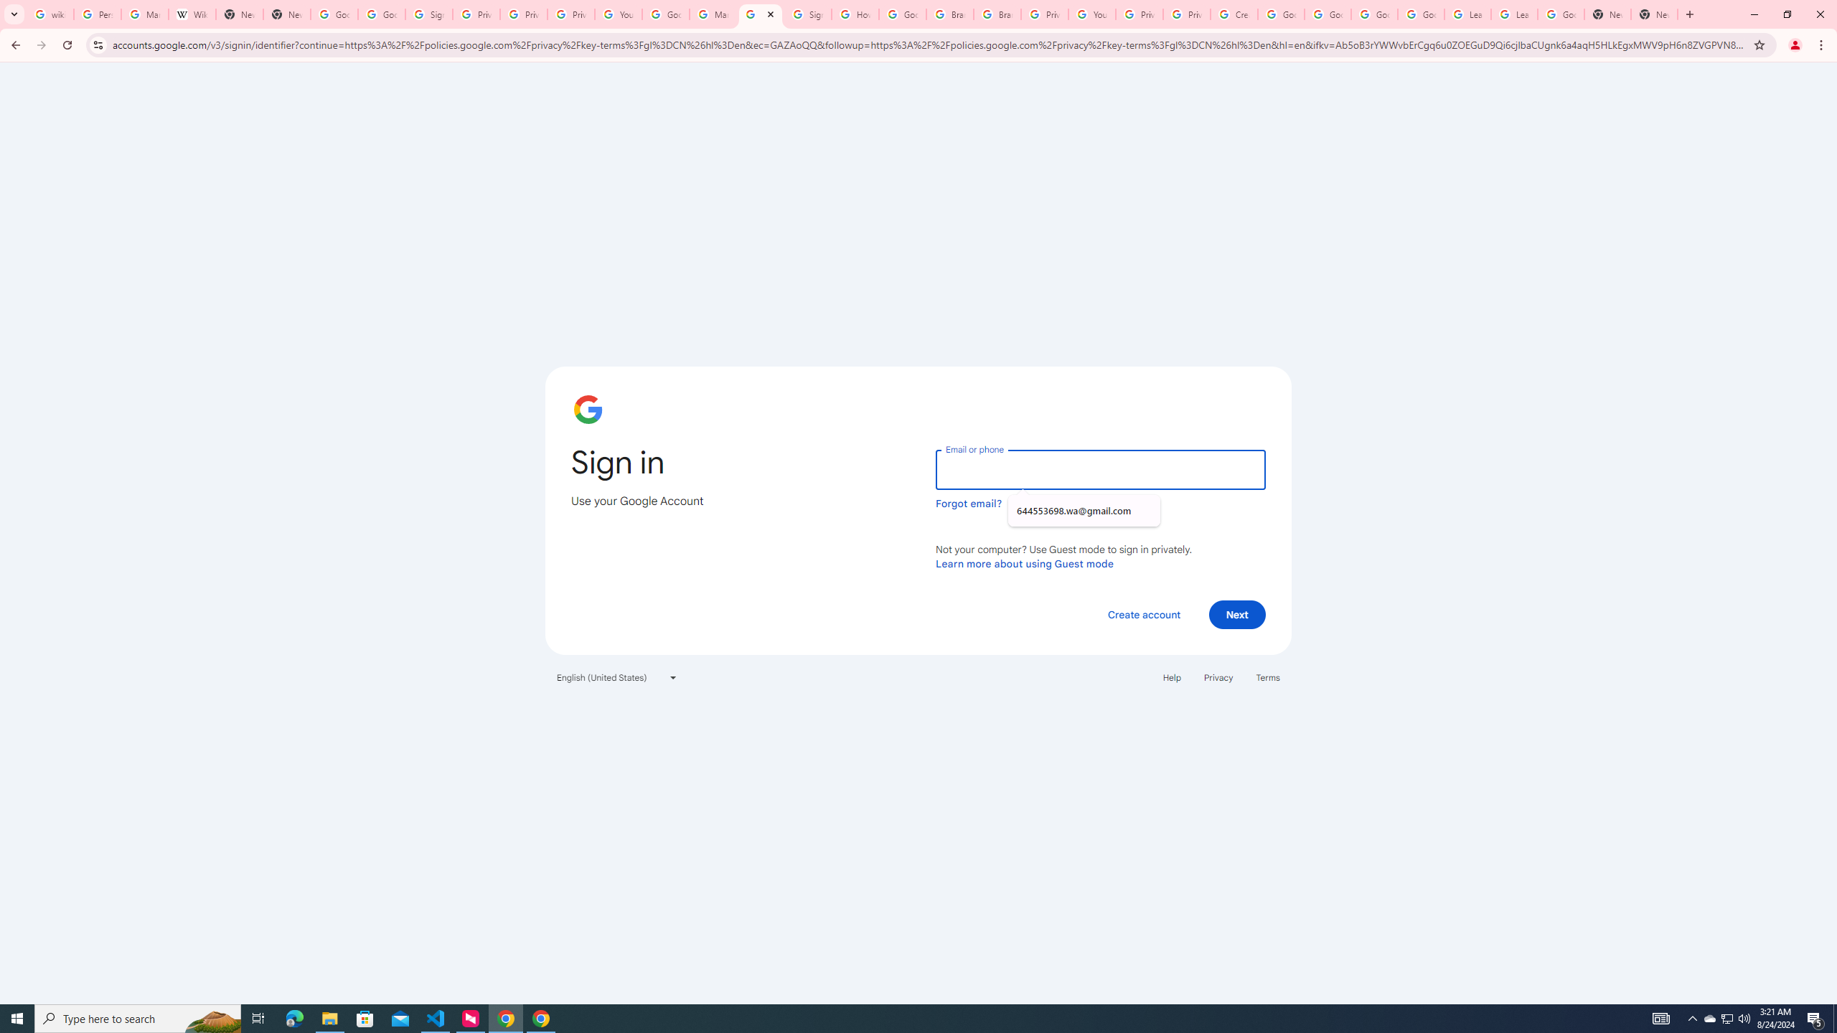  Describe the element at coordinates (14, 45) in the screenshot. I see `Back` at that location.